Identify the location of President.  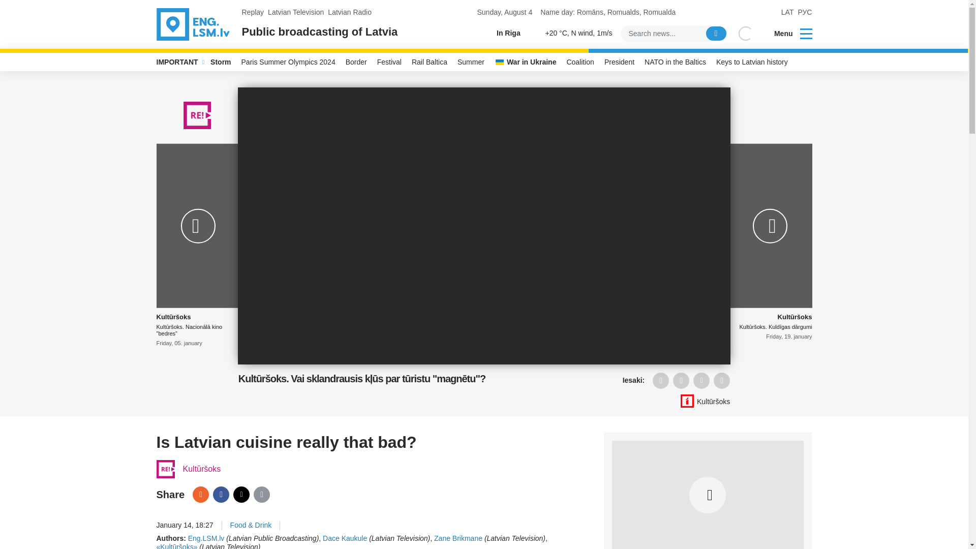
(619, 62).